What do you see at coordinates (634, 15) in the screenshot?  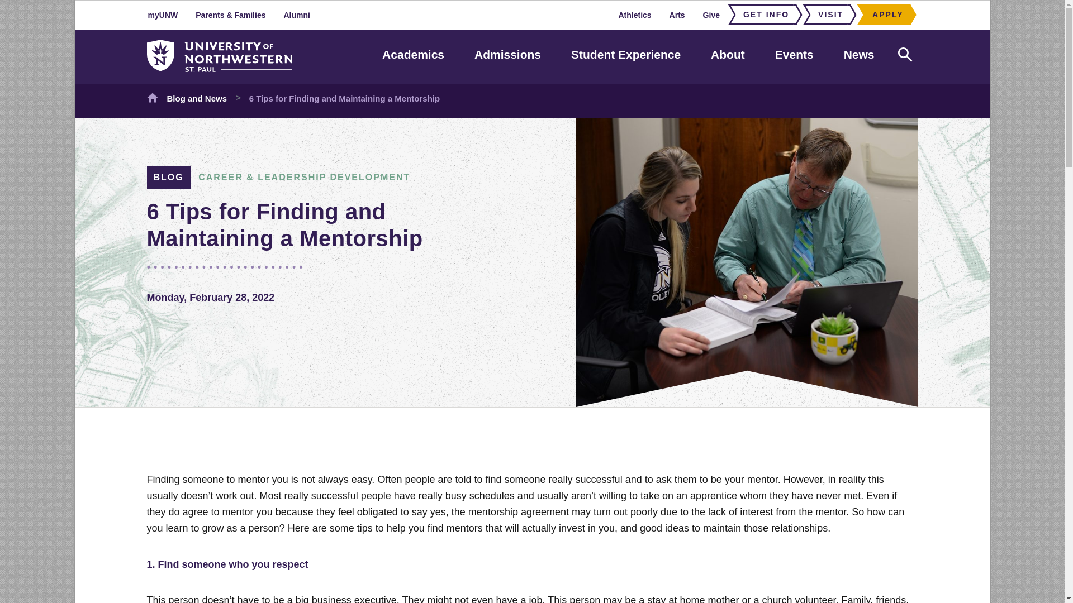 I see `Athletics` at bounding box center [634, 15].